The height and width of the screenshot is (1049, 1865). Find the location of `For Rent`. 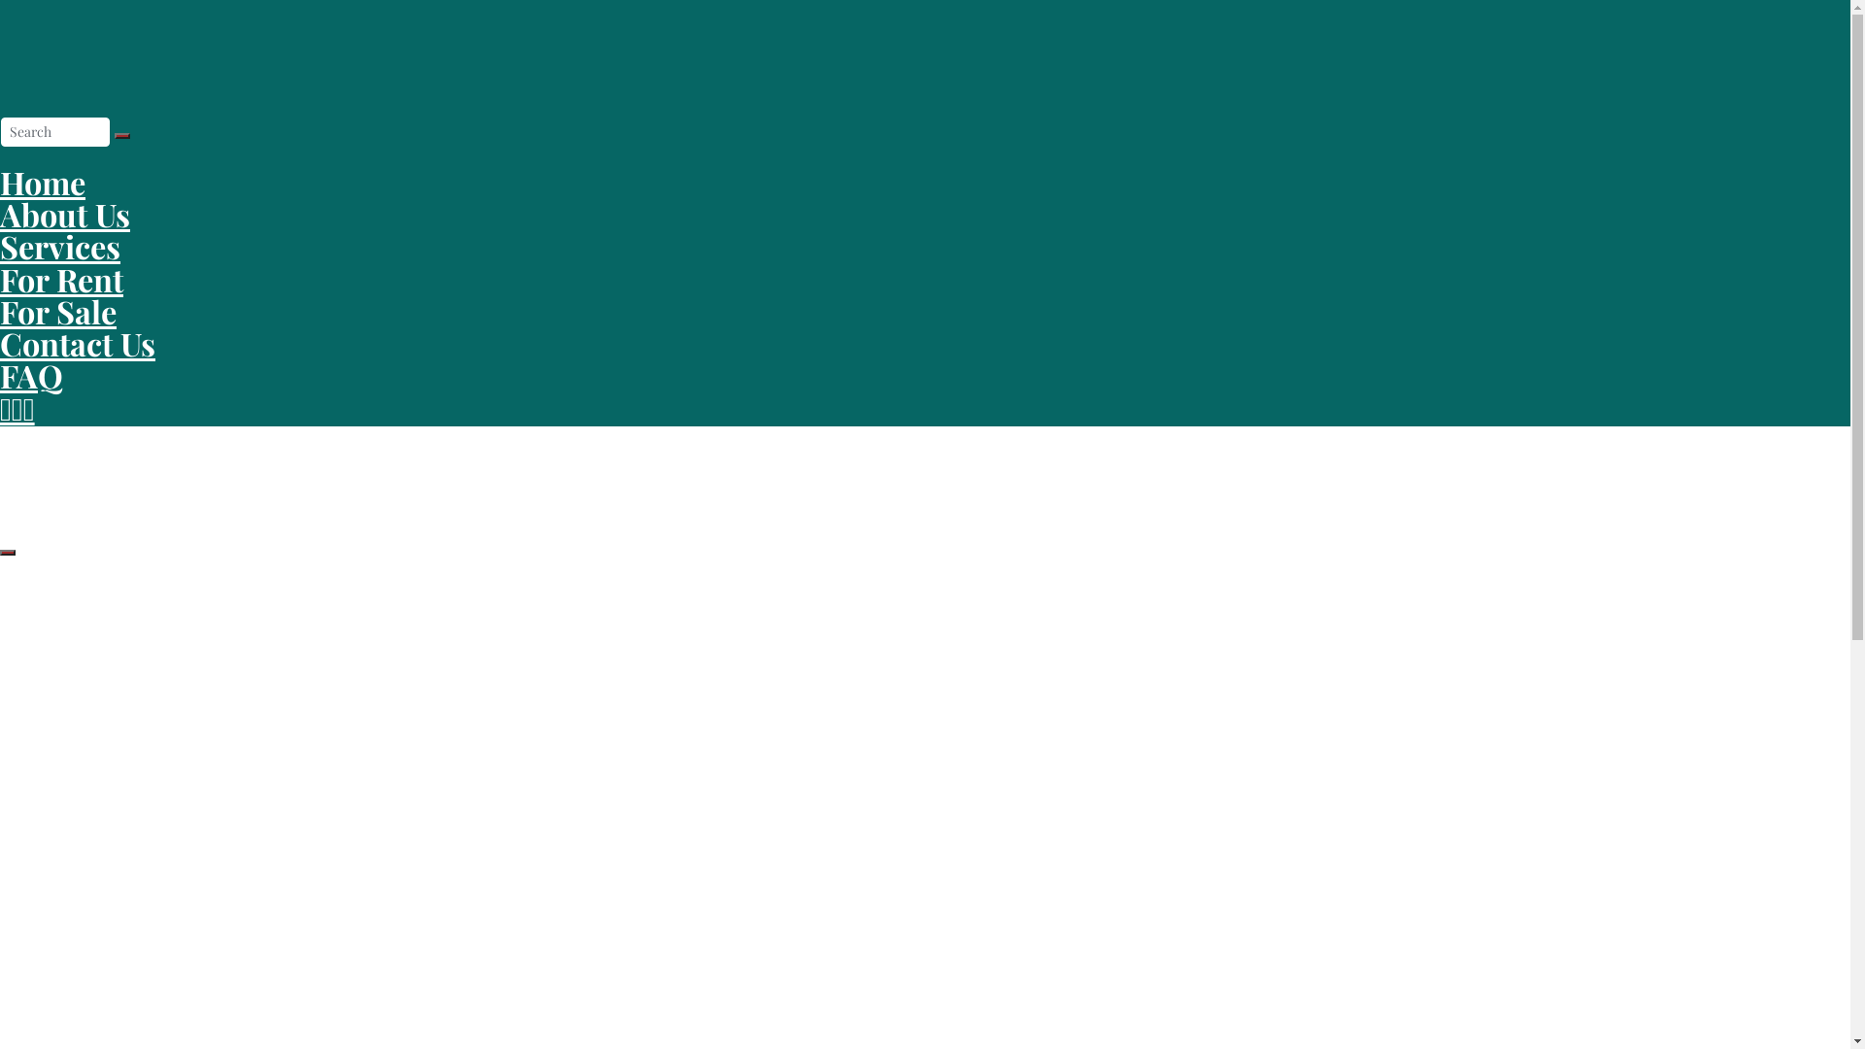

For Rent is located at coordinates (62, 280).